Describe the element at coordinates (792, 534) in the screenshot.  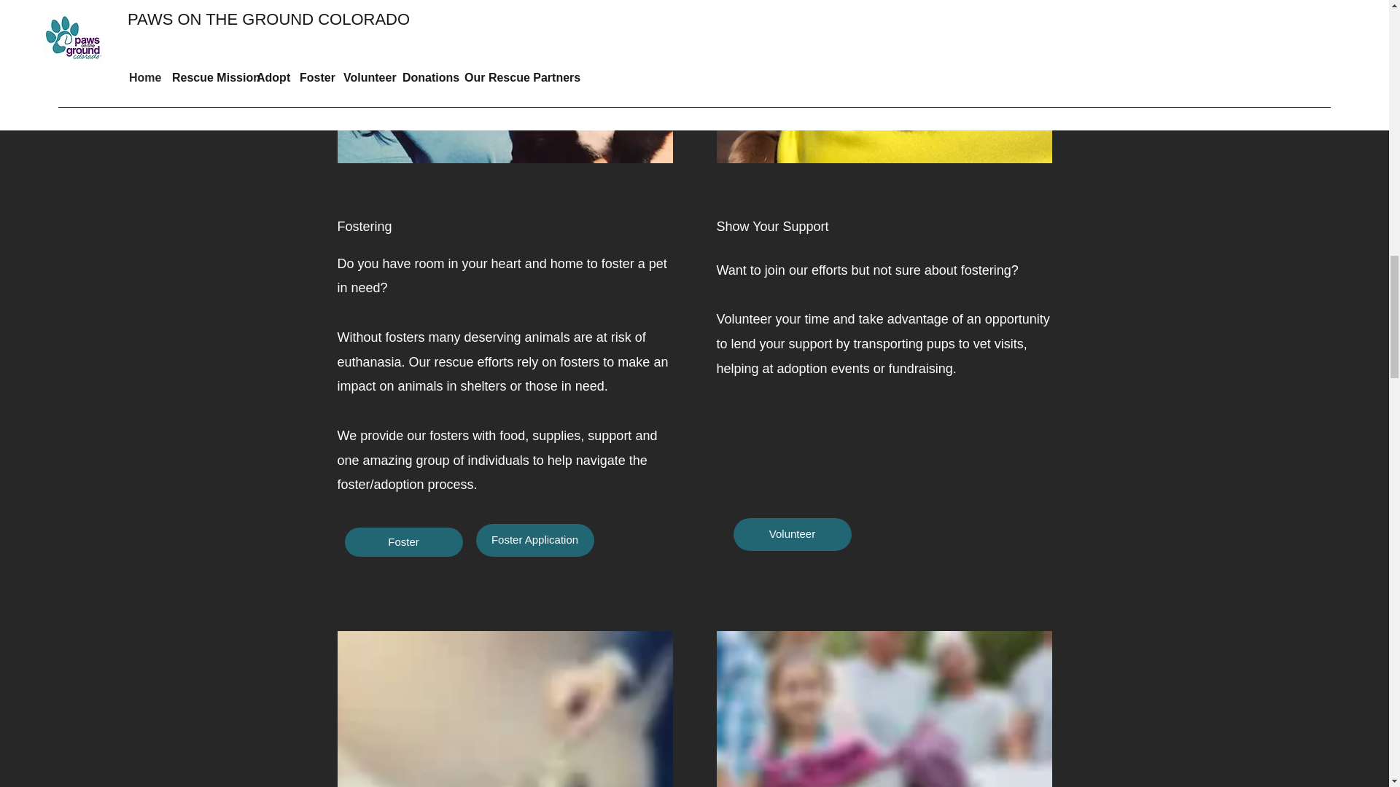
I see `Volunteer` at that location.